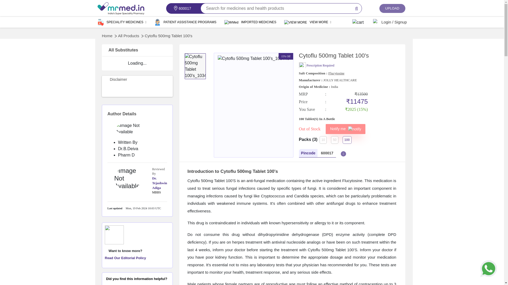 This screenshot has height=285, width=508. What do you see at coordinates (392, 8) in the screenshot?
I see `UPLOAD` at bounding box center [392, 8].